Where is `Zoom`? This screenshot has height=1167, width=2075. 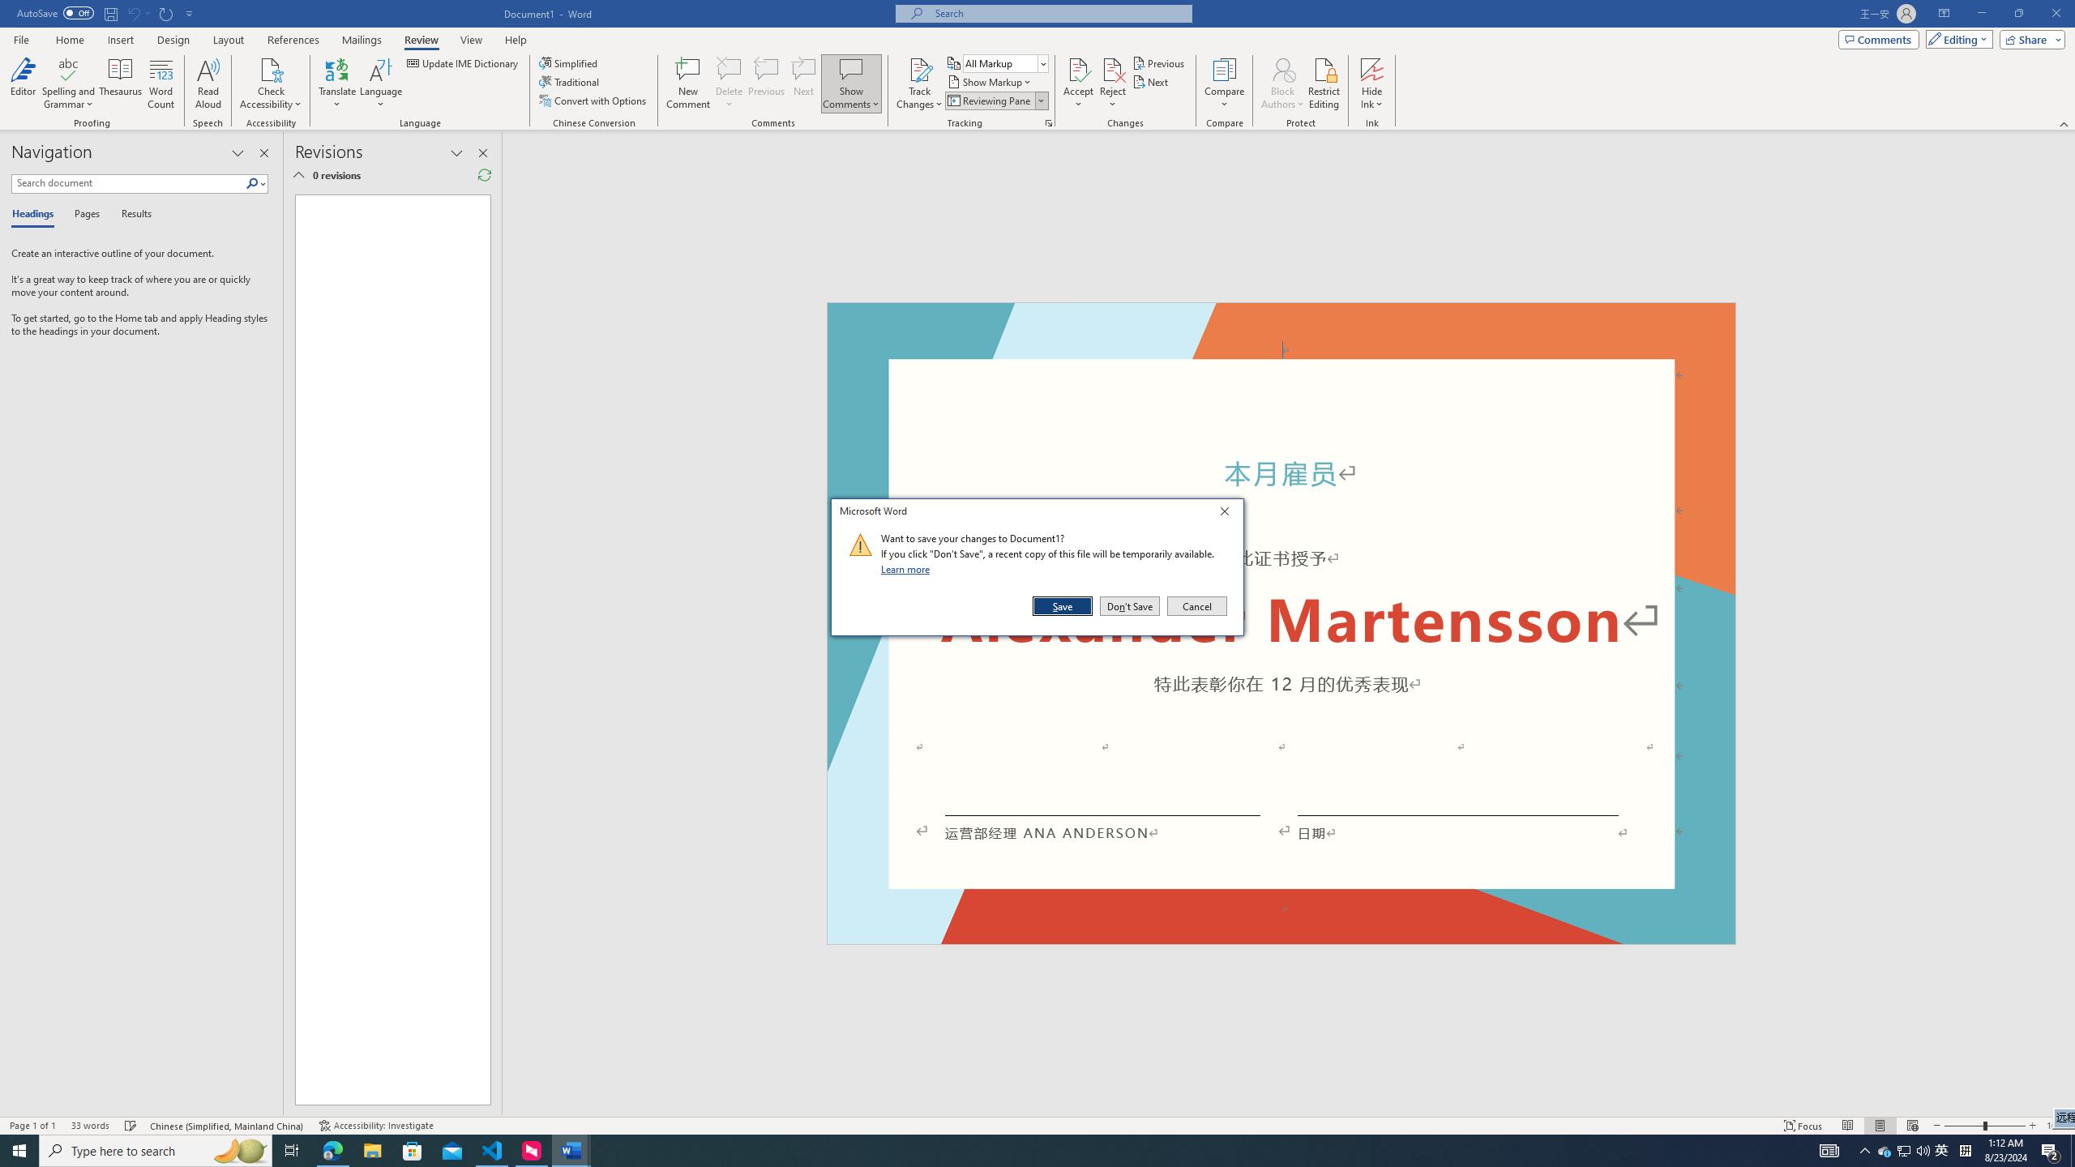 Zoom is located at coordinates (1984, 1126).